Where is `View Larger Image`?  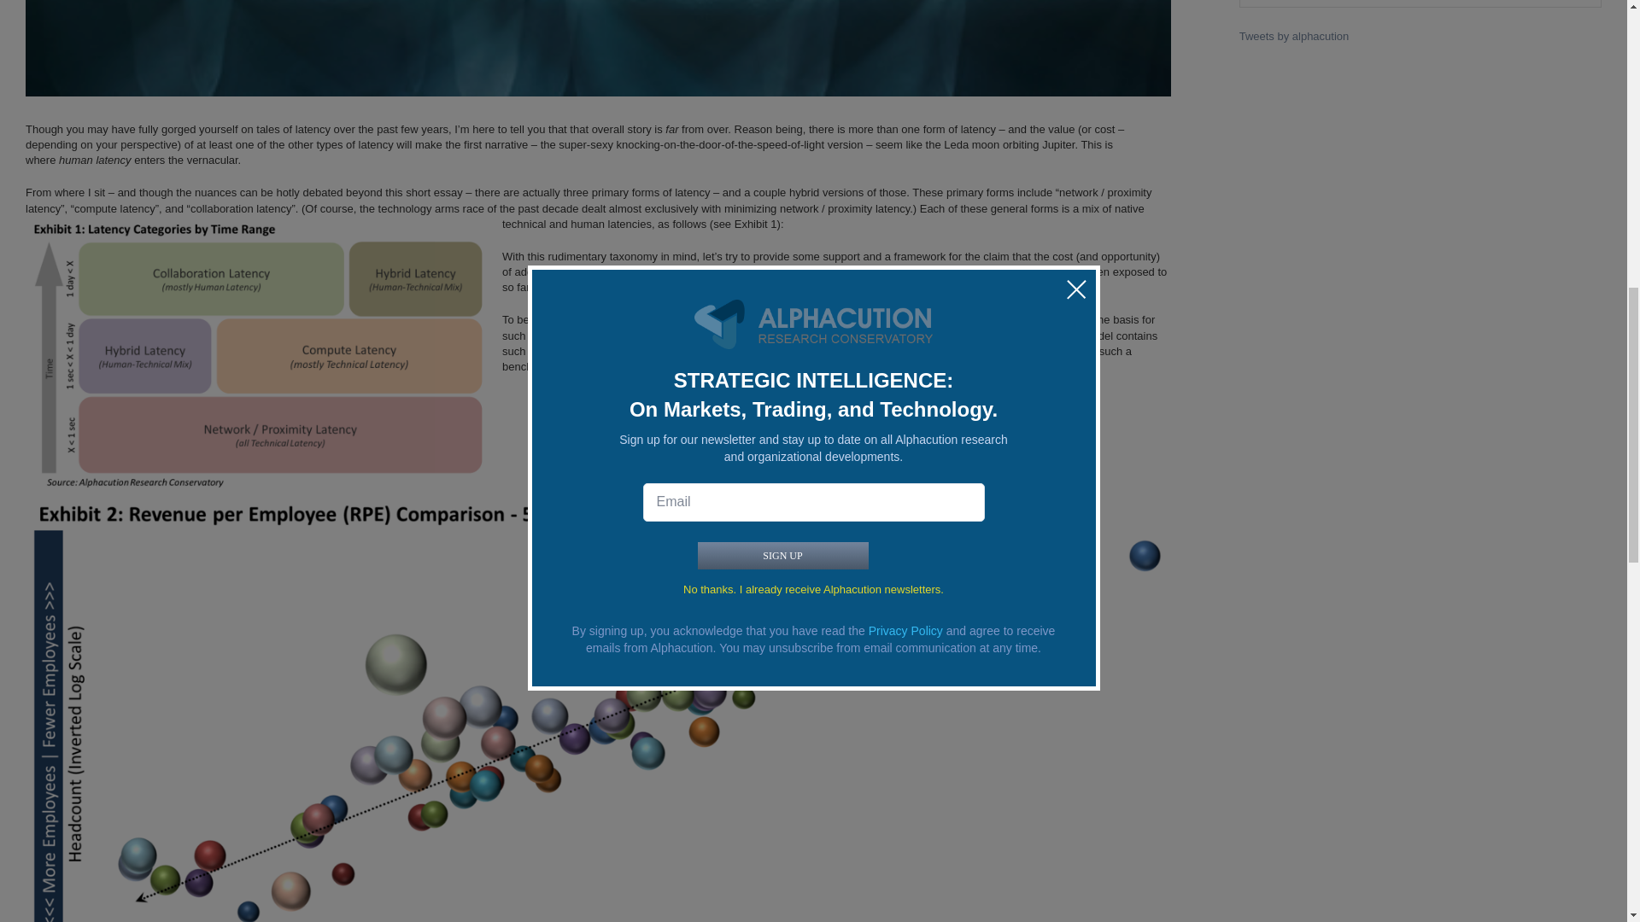 View Larger Image is located at coordinates (598, 48).